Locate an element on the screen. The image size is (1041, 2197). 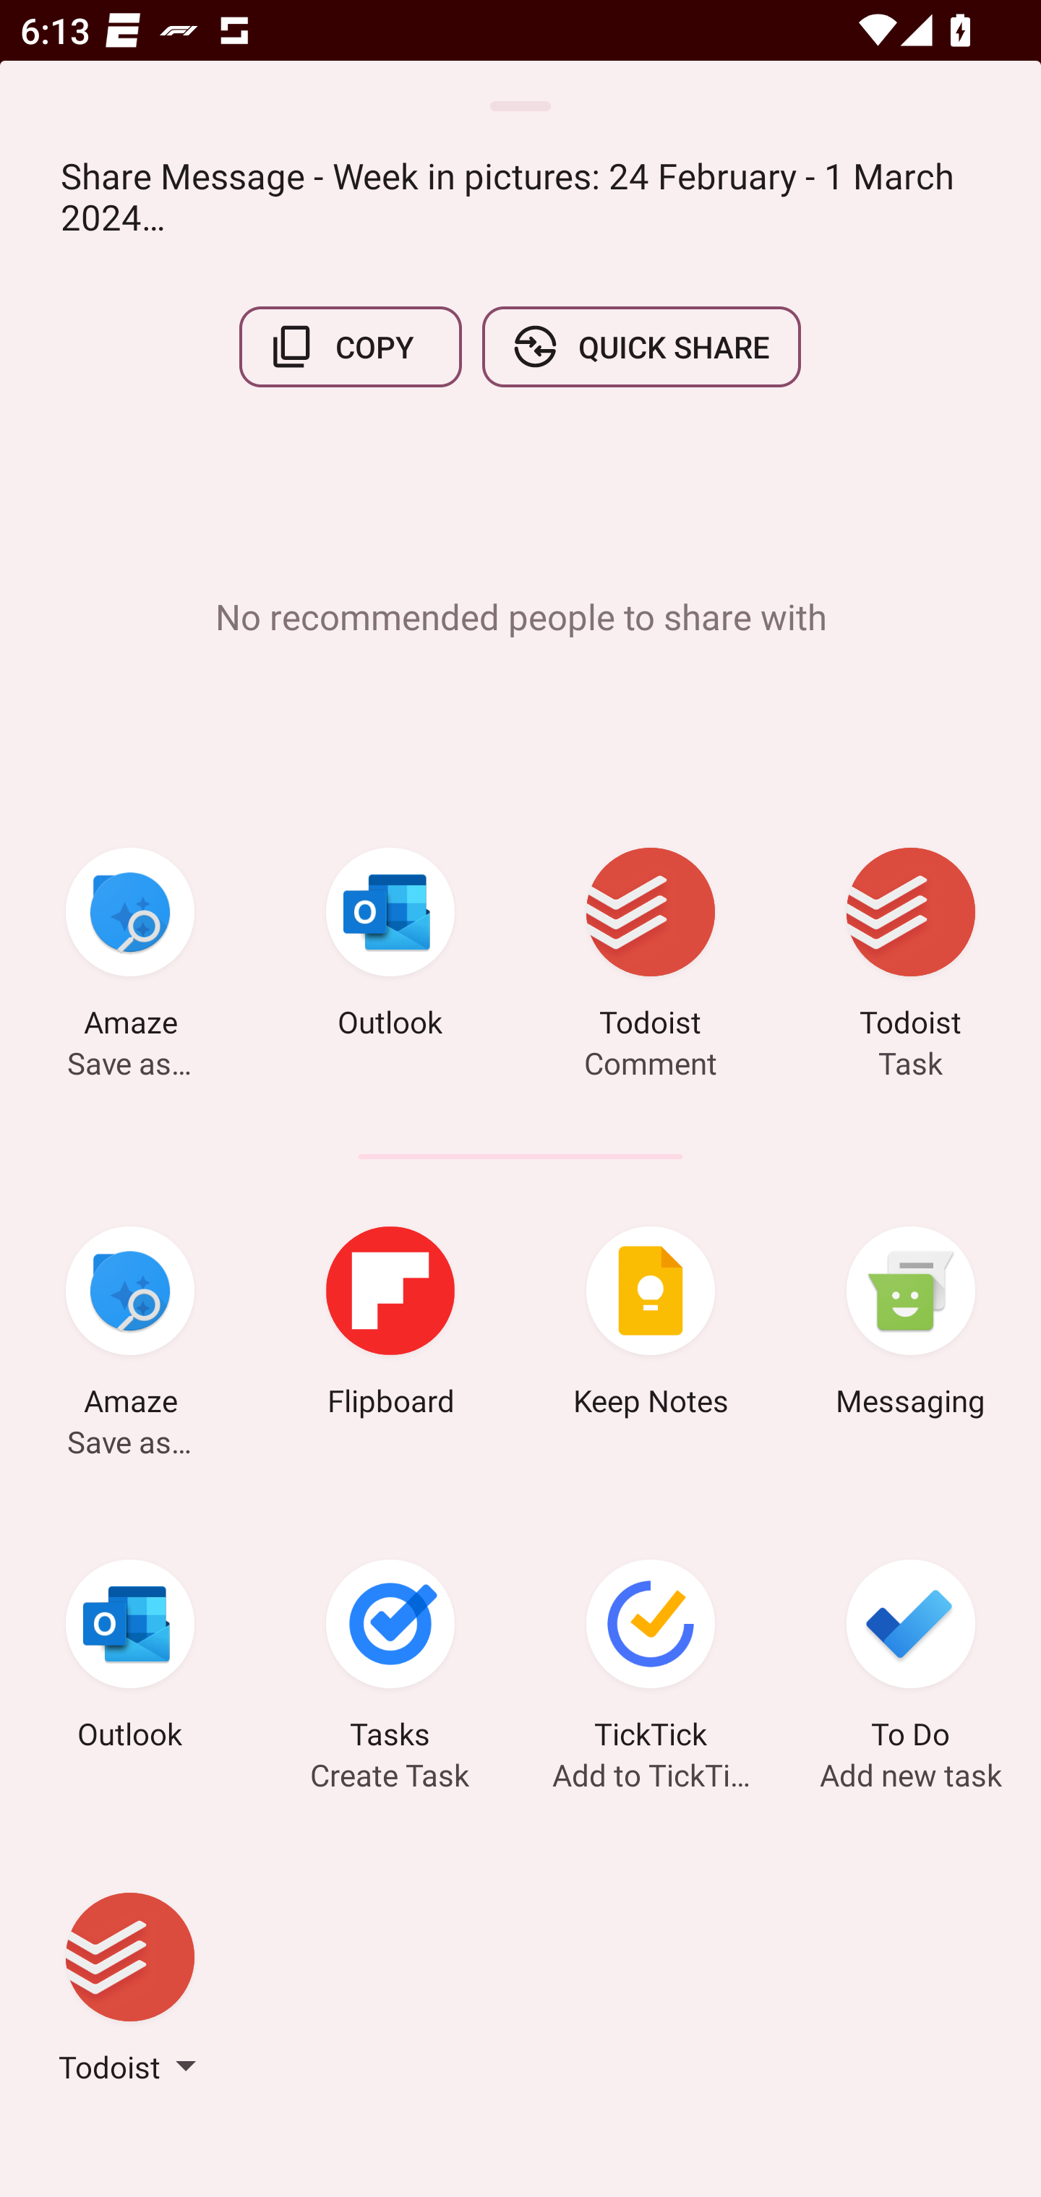
Outlook is located at coordinates (130, 1659).